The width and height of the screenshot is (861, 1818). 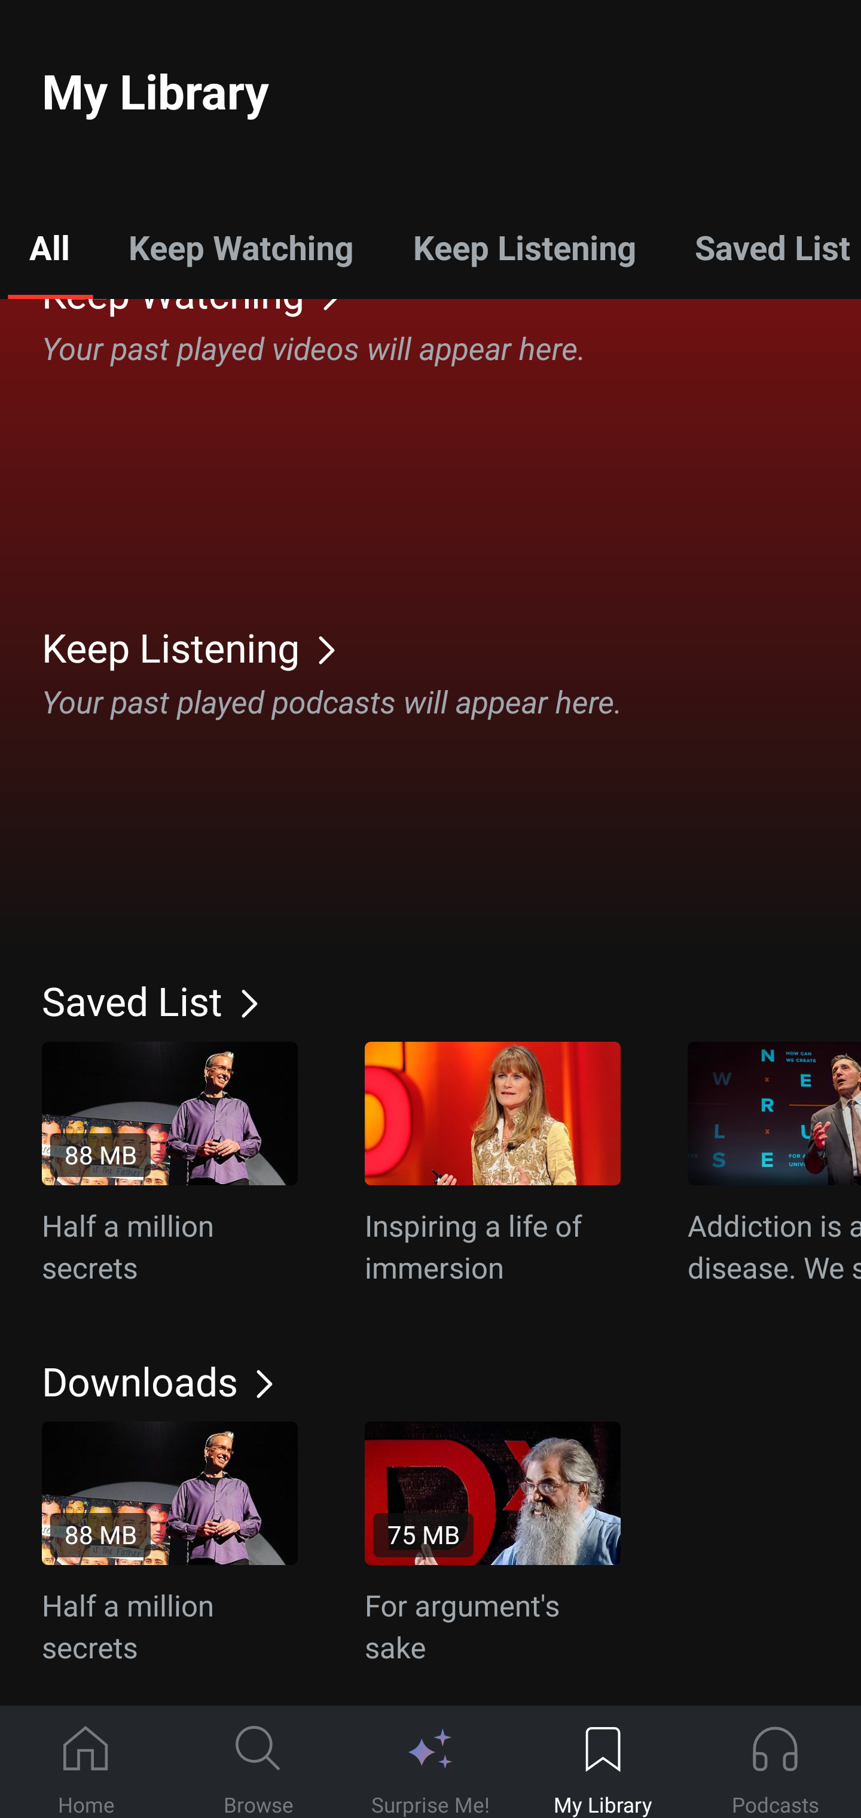 I want to click on Keep Watching, so click(x=240, y=246).